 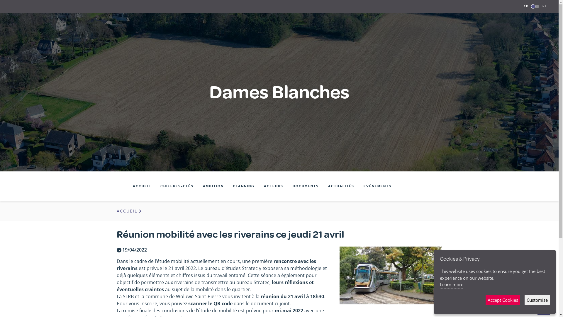 I want to click on NL, so click(x=545, y=6).